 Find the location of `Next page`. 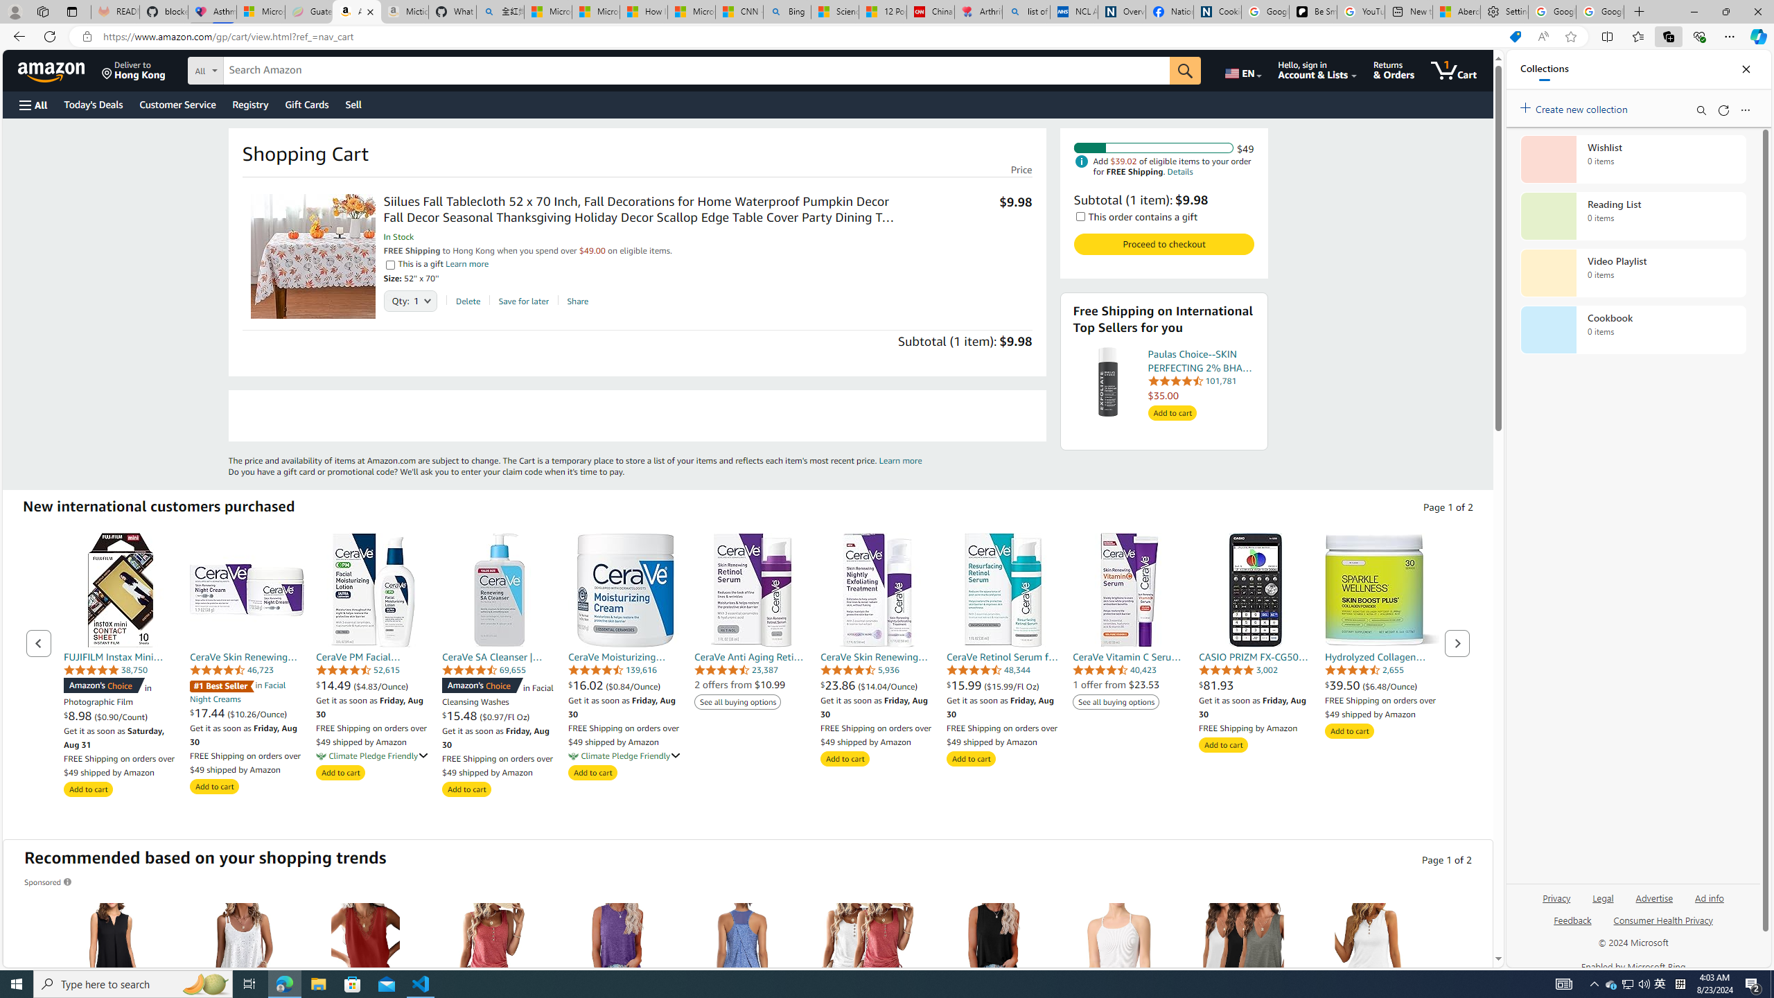

Next page is located at coordinates (1457, 643).